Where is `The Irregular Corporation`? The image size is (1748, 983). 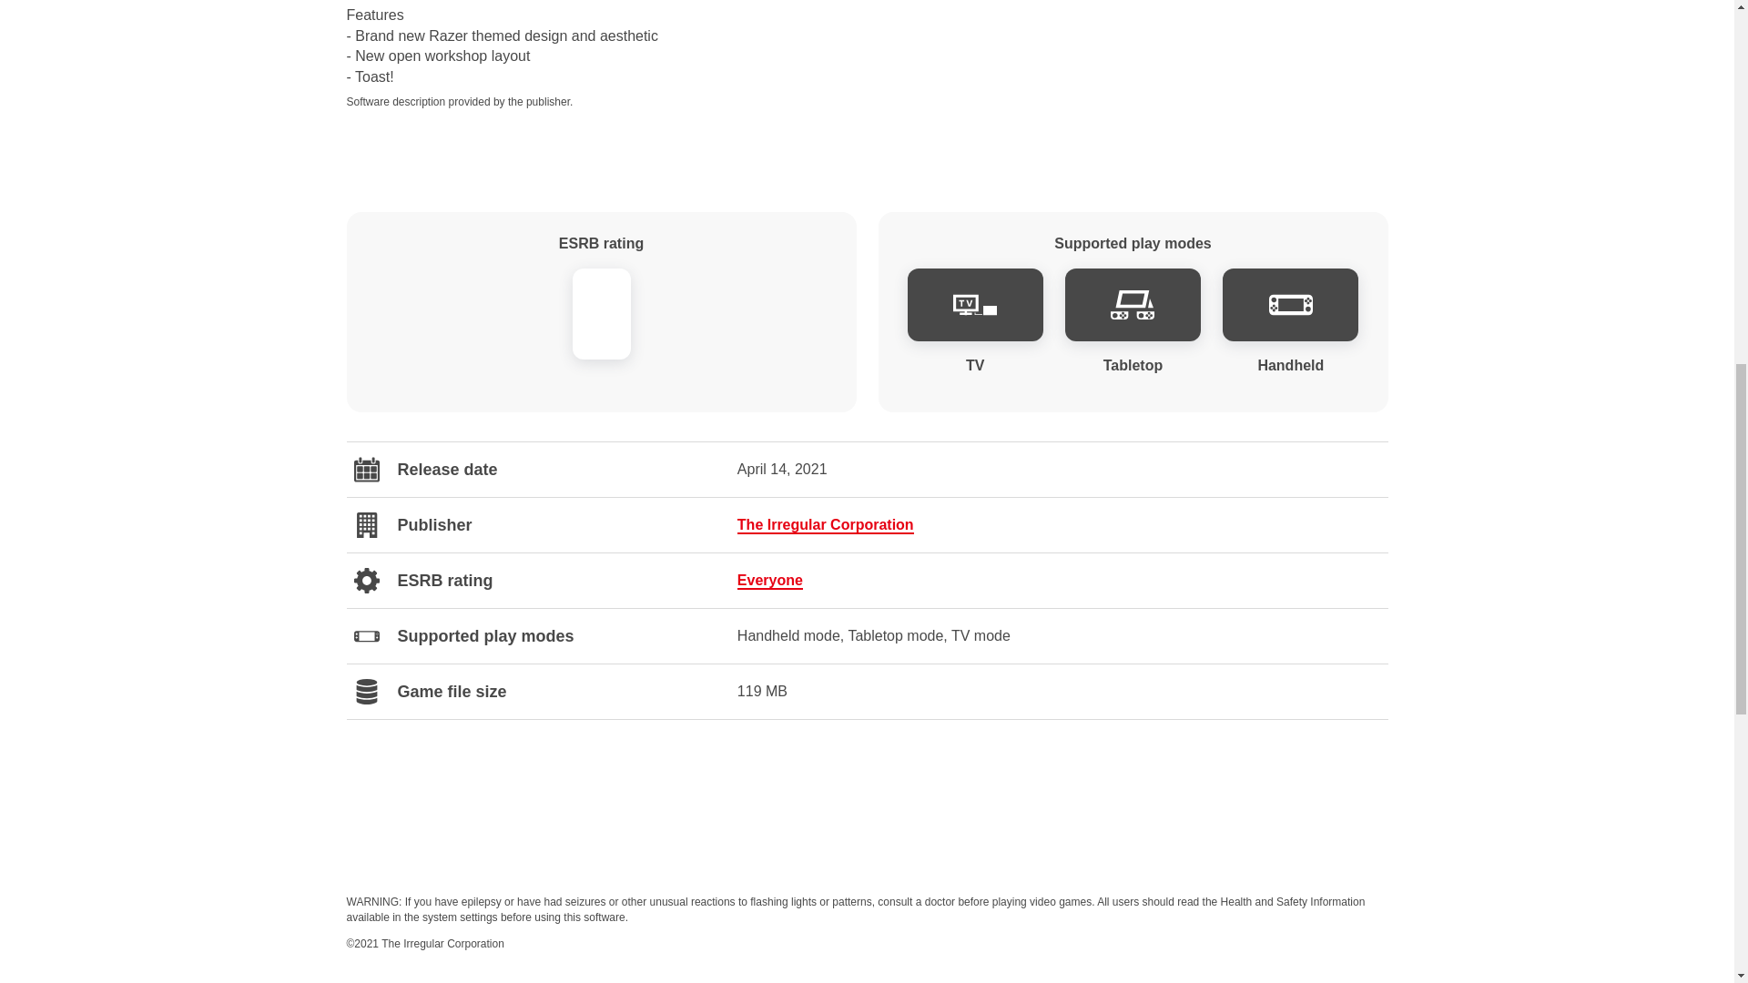
The Irregular Corporation is located at coordinates (826, 524).